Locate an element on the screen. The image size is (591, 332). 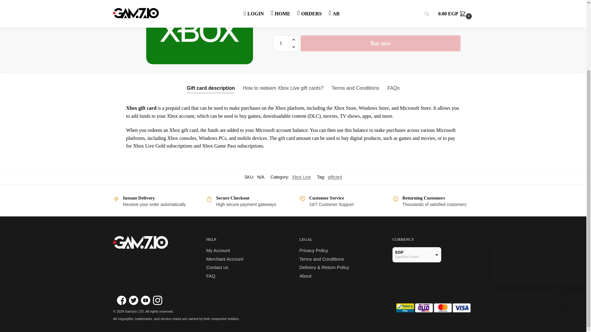
My Account is located at coordinates (218, 250).